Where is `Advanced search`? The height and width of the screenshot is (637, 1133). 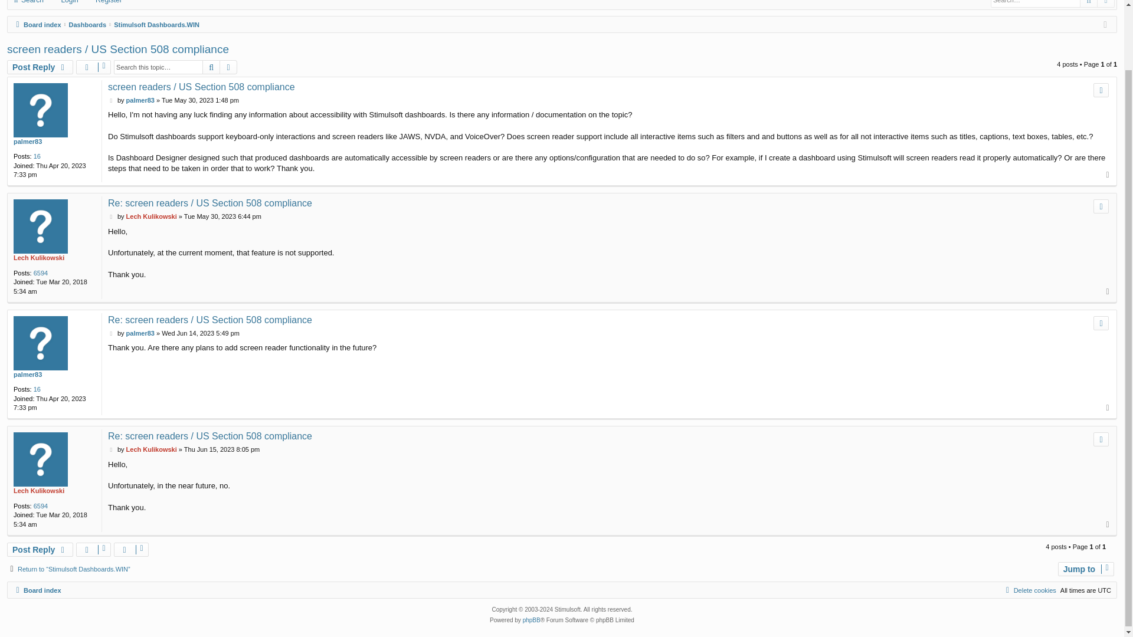
Advanced search is located at coordinates (1106, 4).